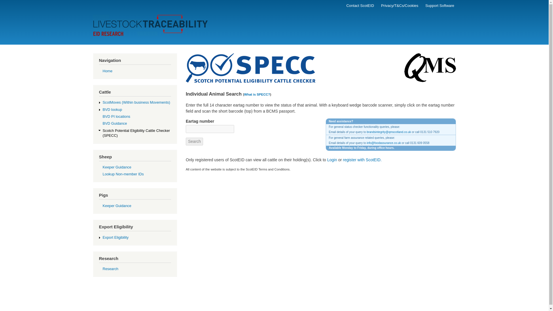  I want to click on Home, so click(107, 71).